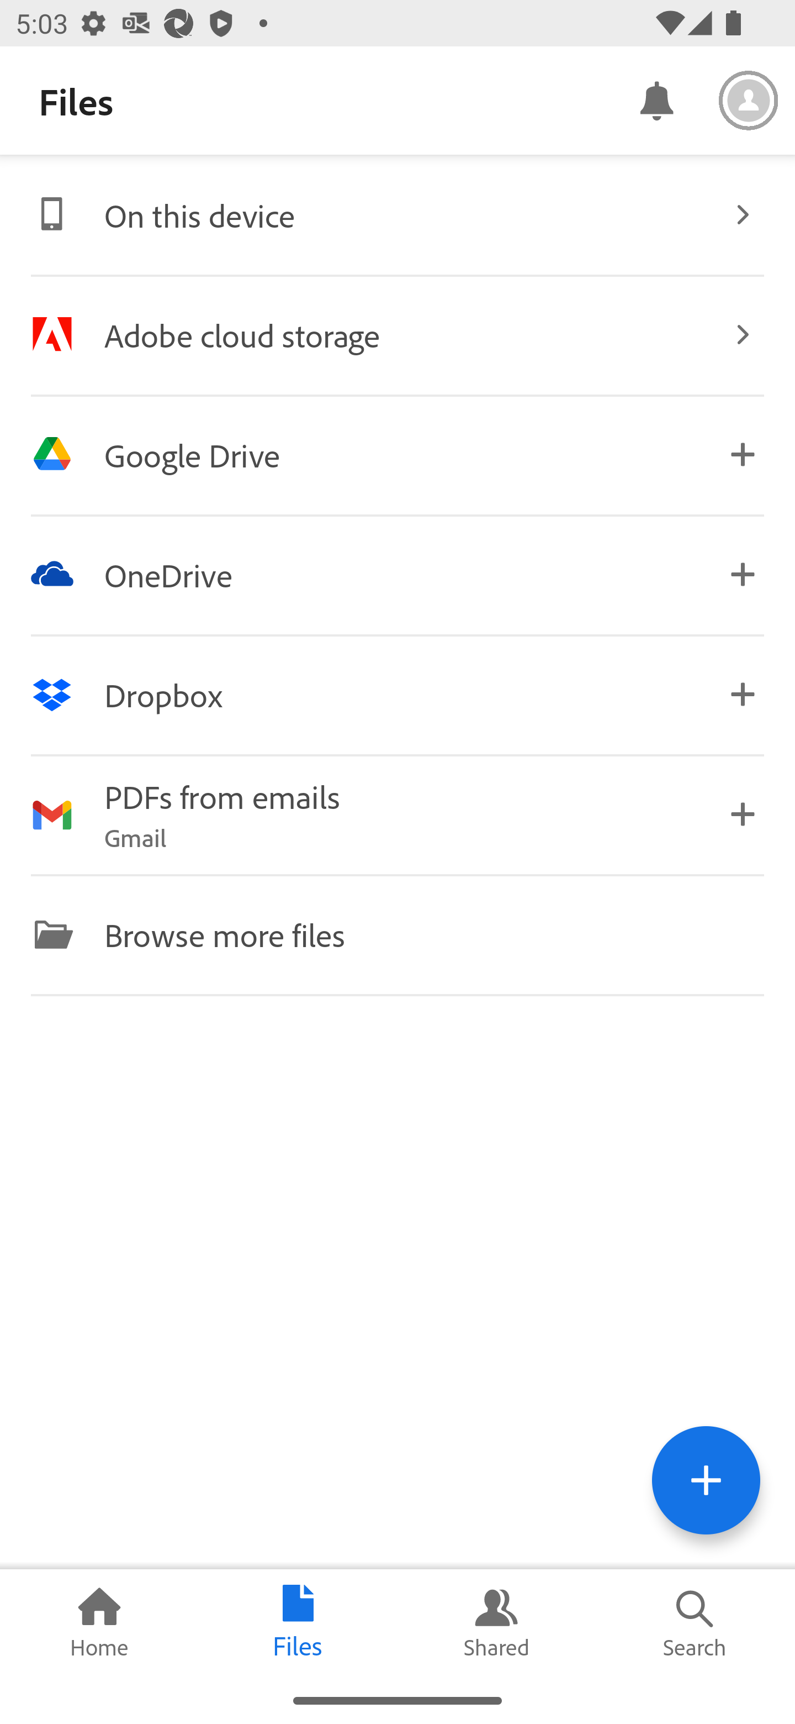 The width and height of the screenshot is (795, 1724). I want to click on Image Dropbox, so click(397, 695).